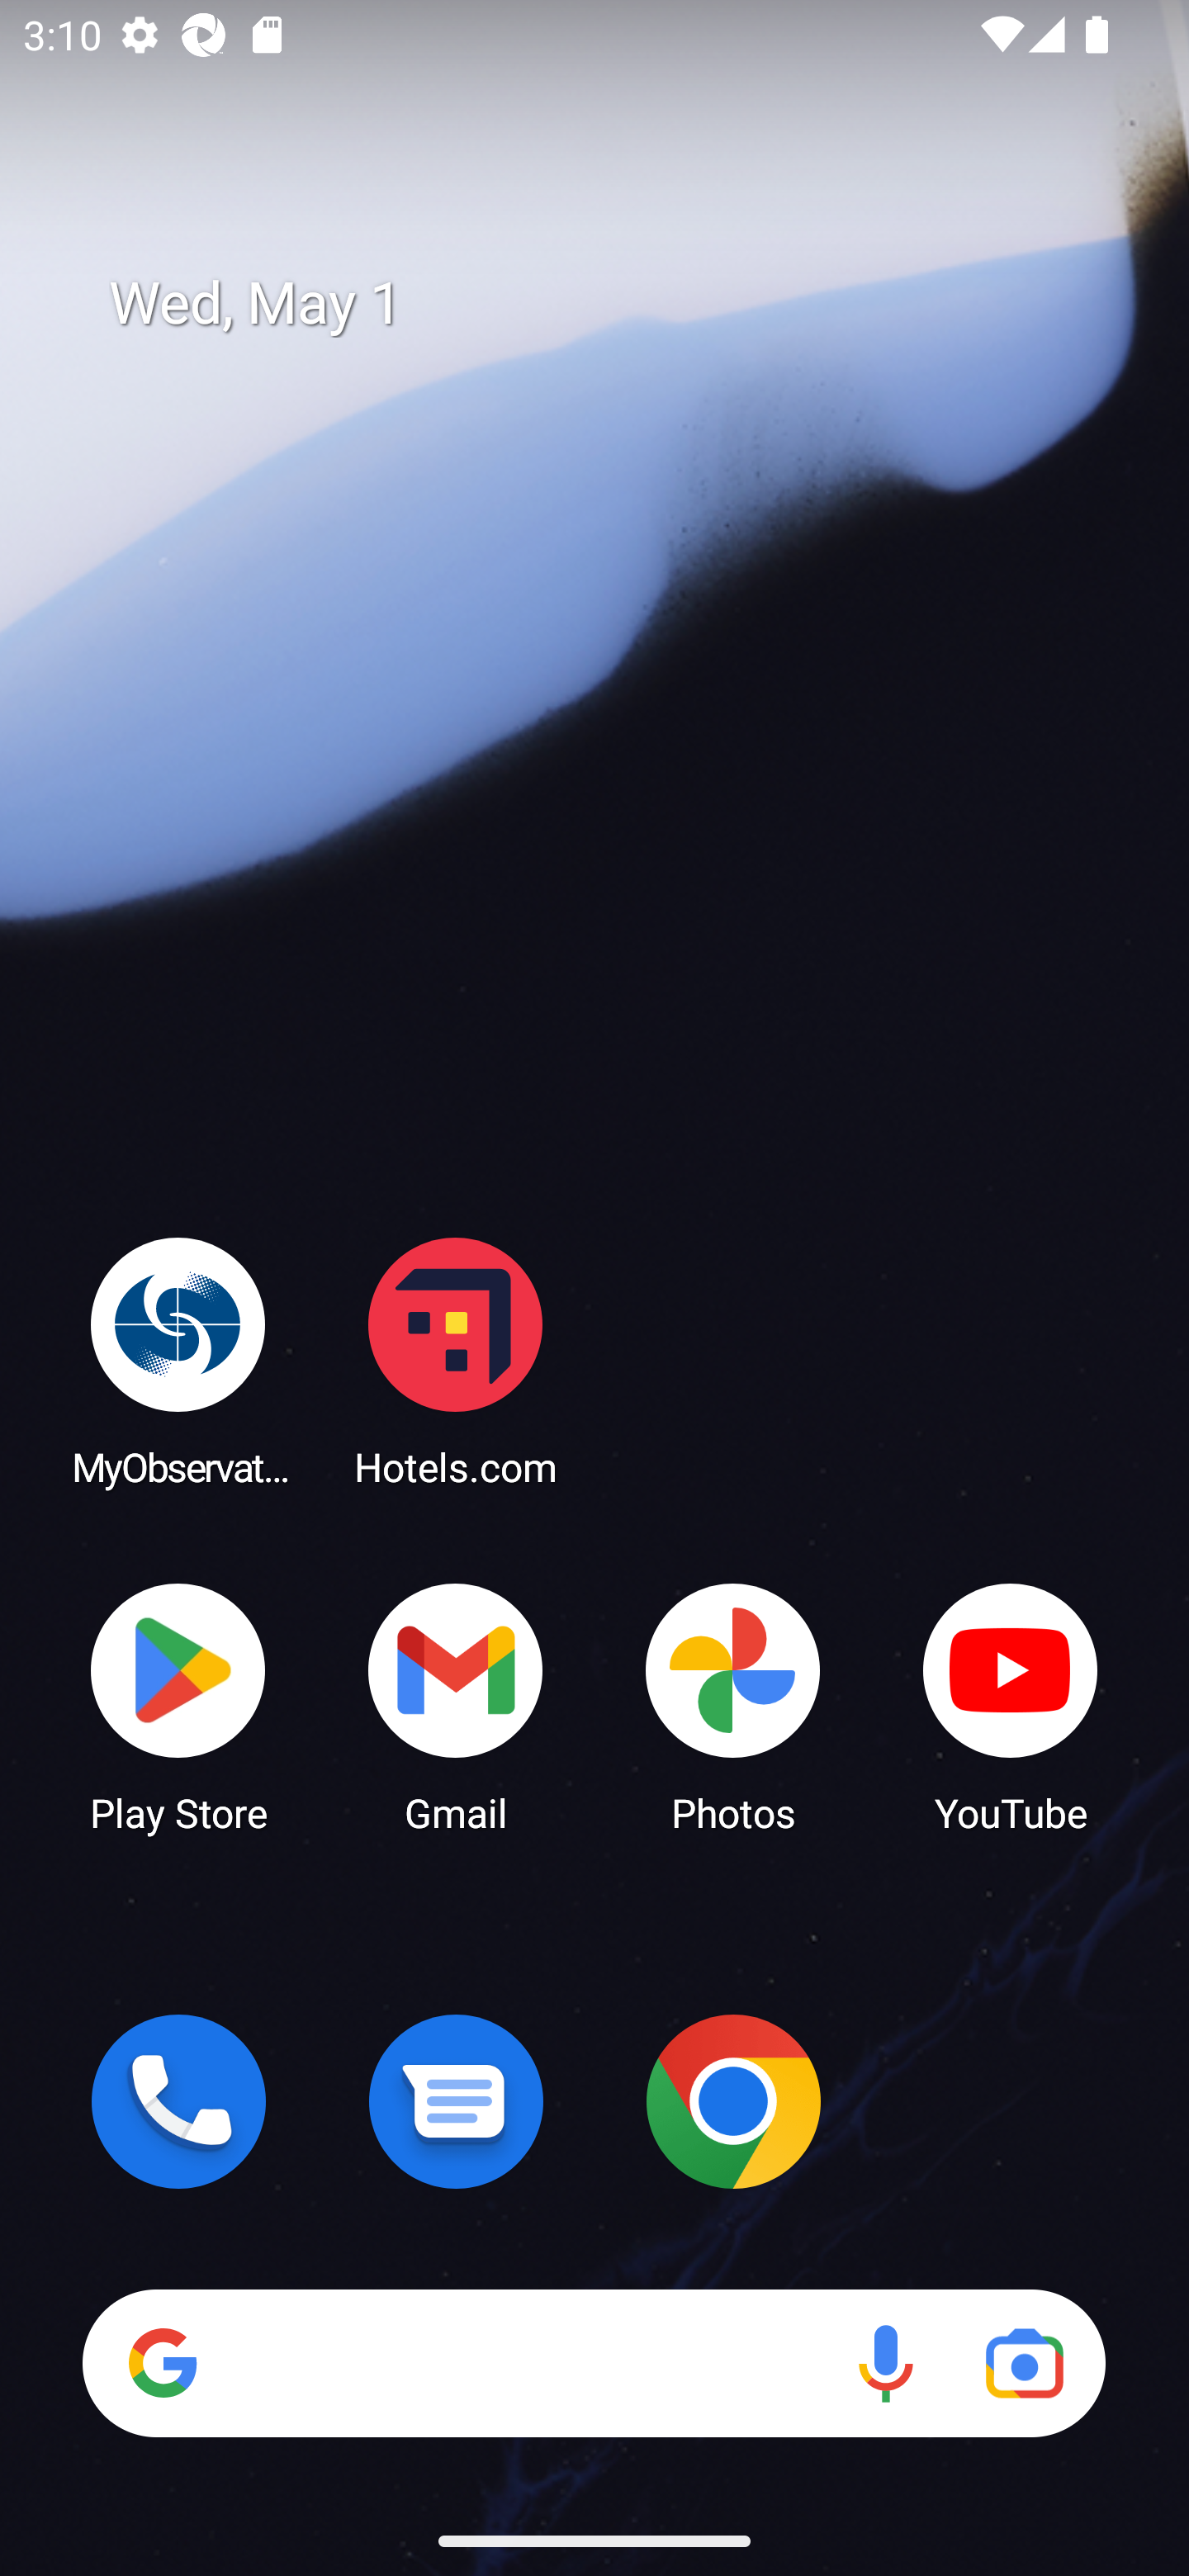  What do you see at coordinates (1024, 2363) in the screenshot?
I see `Google Lens` at bounding box center [1024, 2363].